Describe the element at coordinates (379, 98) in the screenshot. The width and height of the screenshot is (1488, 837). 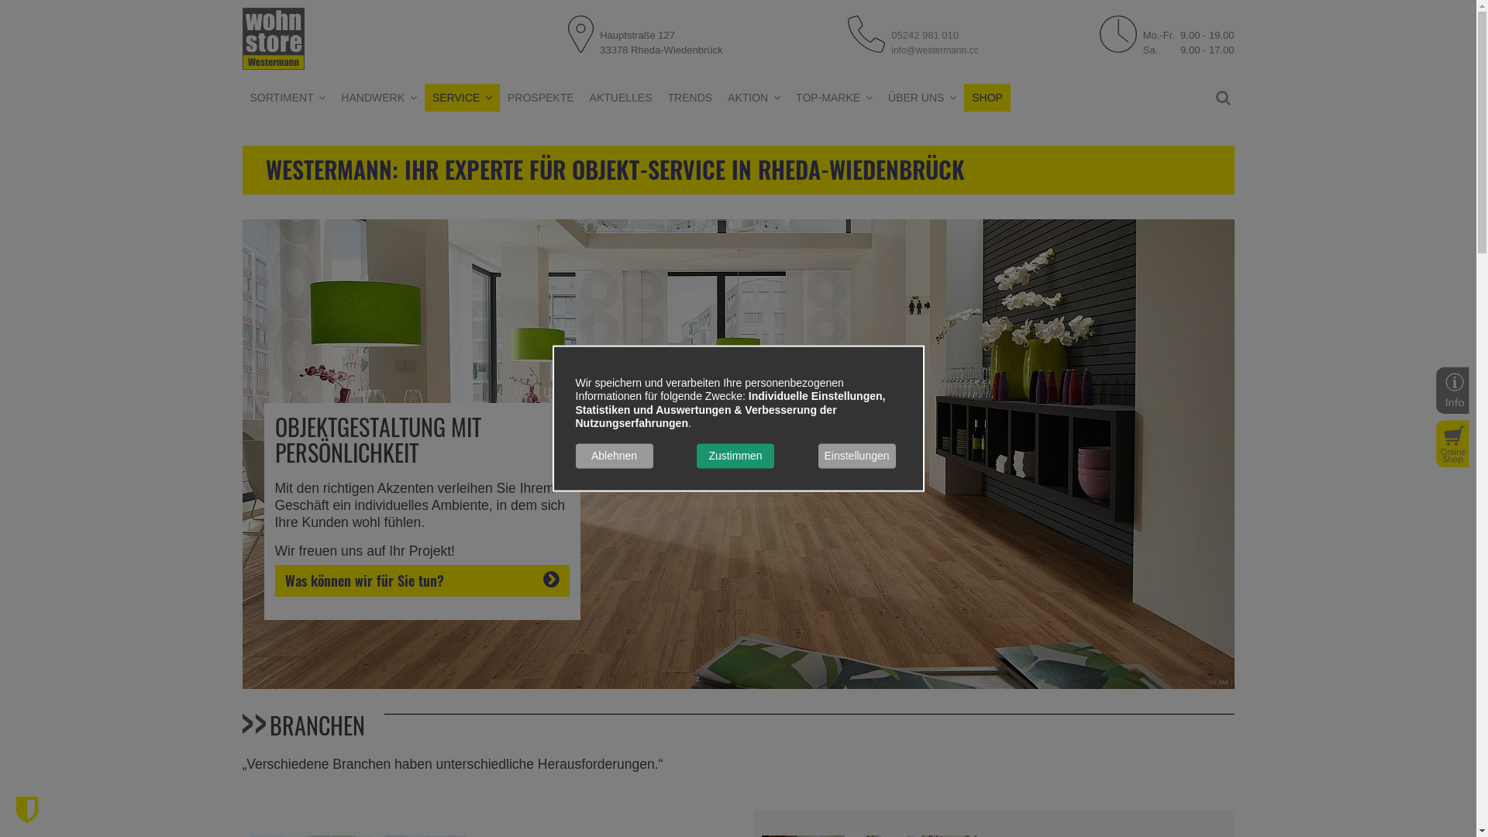
I see `HANDWERK` at that location.